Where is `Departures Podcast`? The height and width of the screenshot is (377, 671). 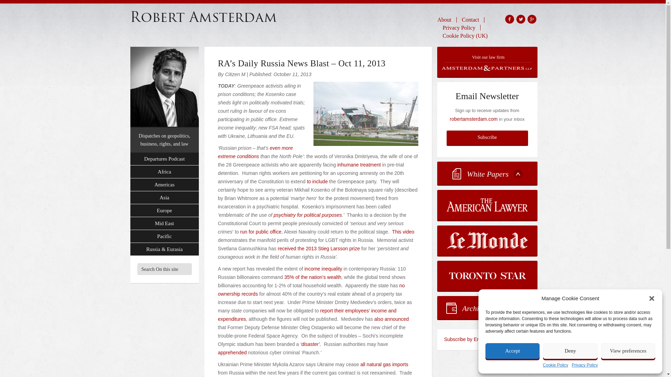
Departures Podcast is located at coordinates (164, 159).